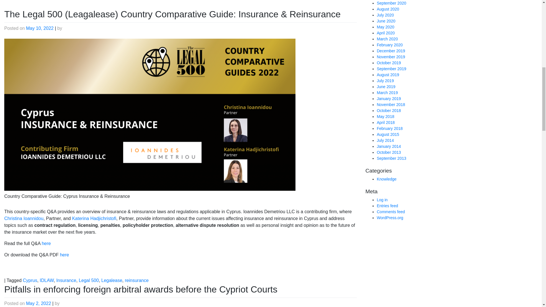  What do you see at coordinates (40, 28) in the screenshot?
I see `May 10, 2022` at bounding box center [40, 28].